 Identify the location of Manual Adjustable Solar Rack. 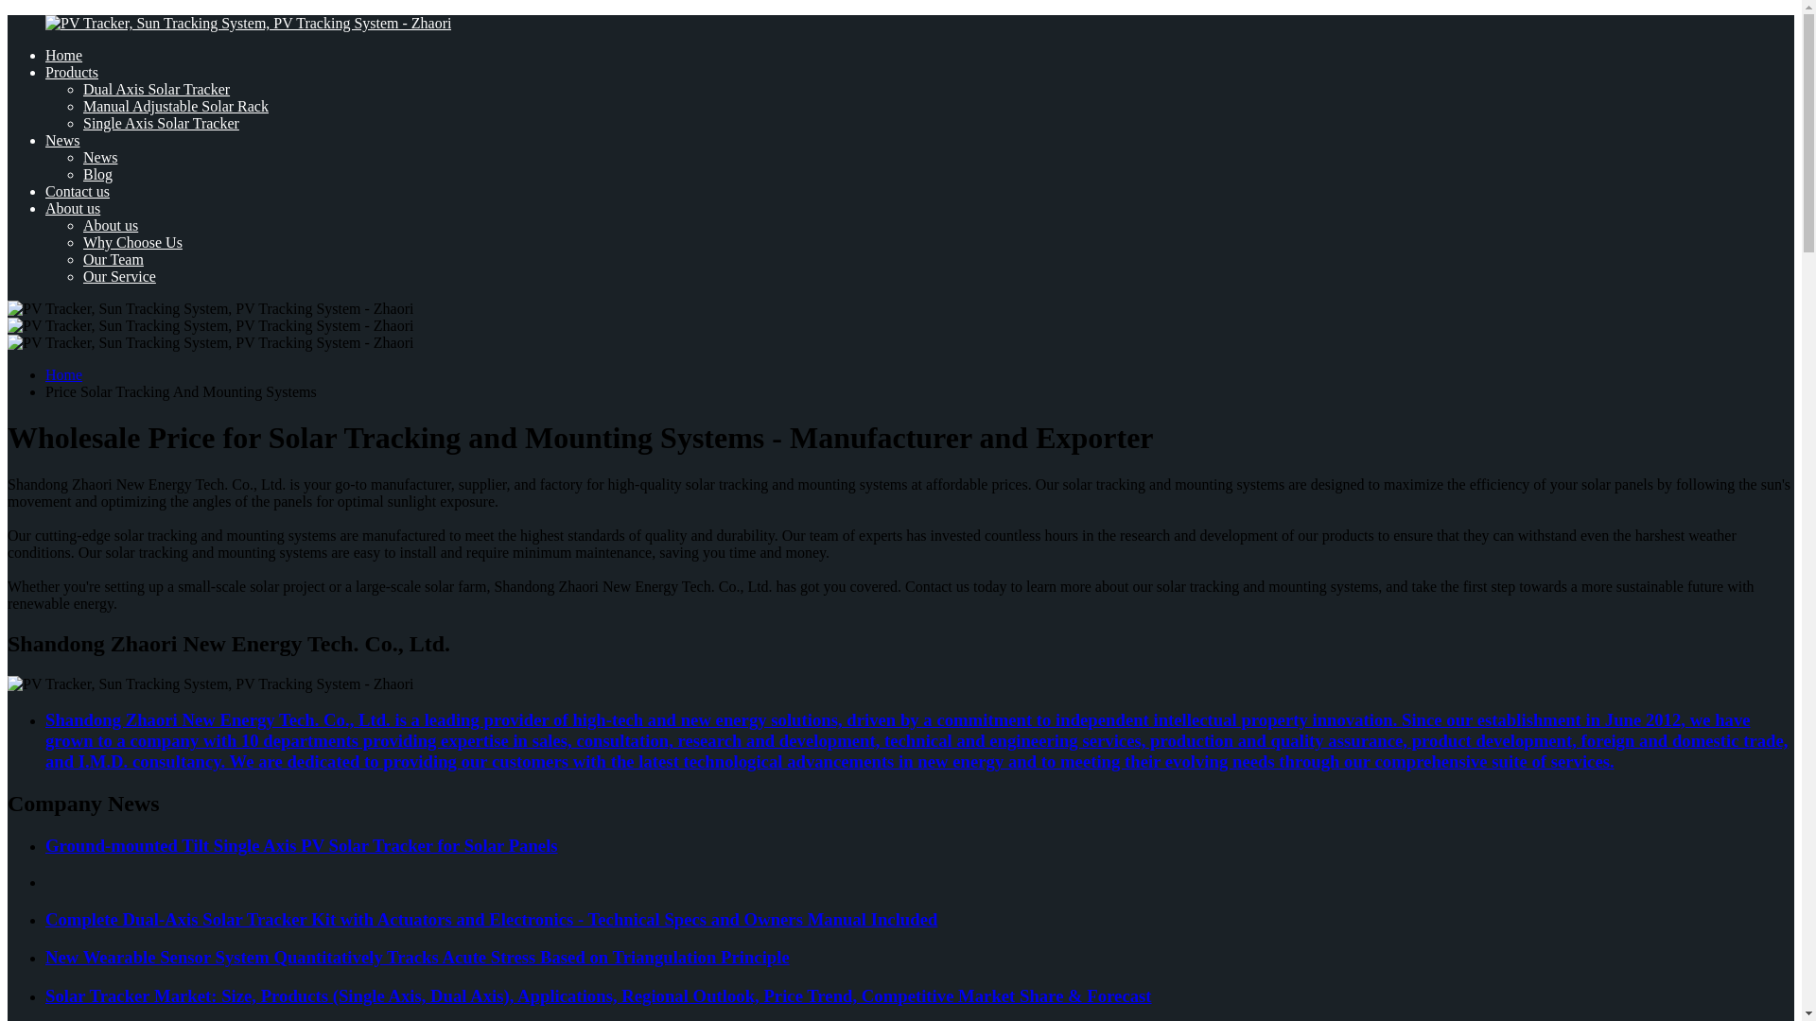
(176, 106).